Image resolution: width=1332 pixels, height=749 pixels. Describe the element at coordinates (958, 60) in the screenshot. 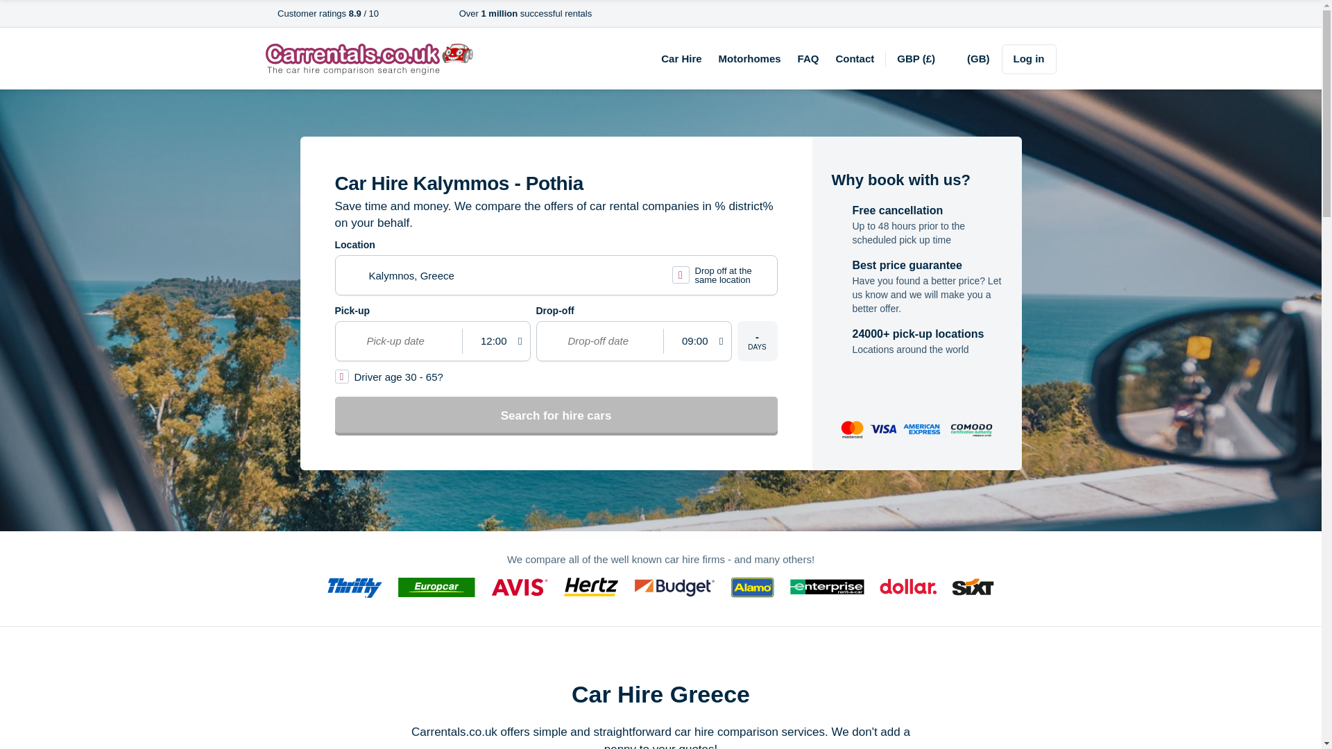

I see `globe-regular` at that location.